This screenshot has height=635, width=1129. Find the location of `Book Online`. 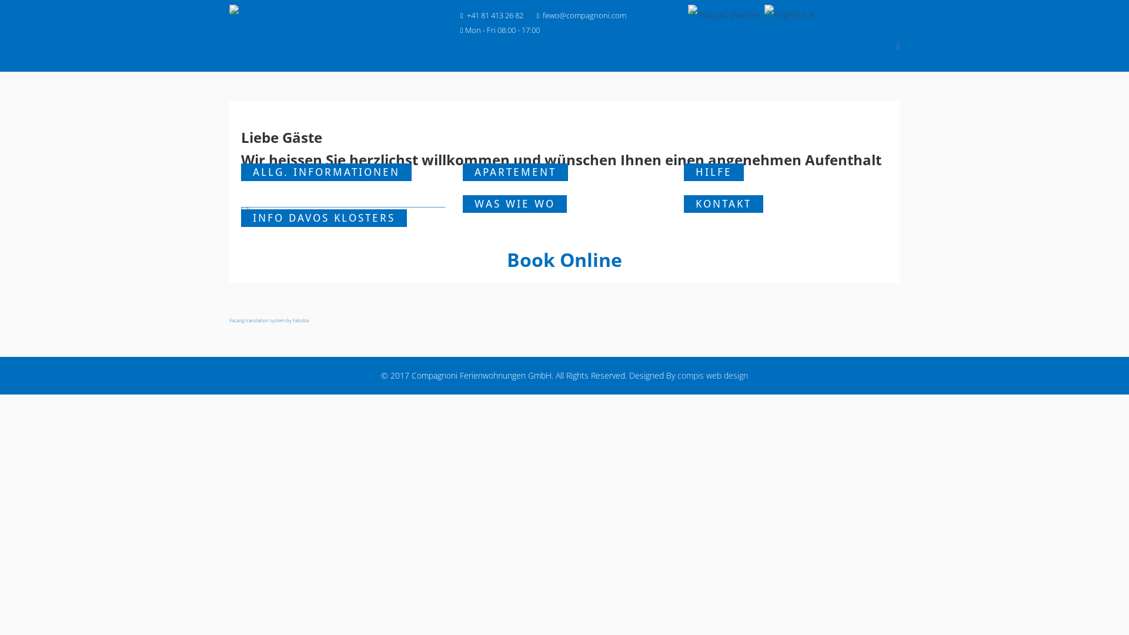

Book Online is located at coordinates (564, 260).